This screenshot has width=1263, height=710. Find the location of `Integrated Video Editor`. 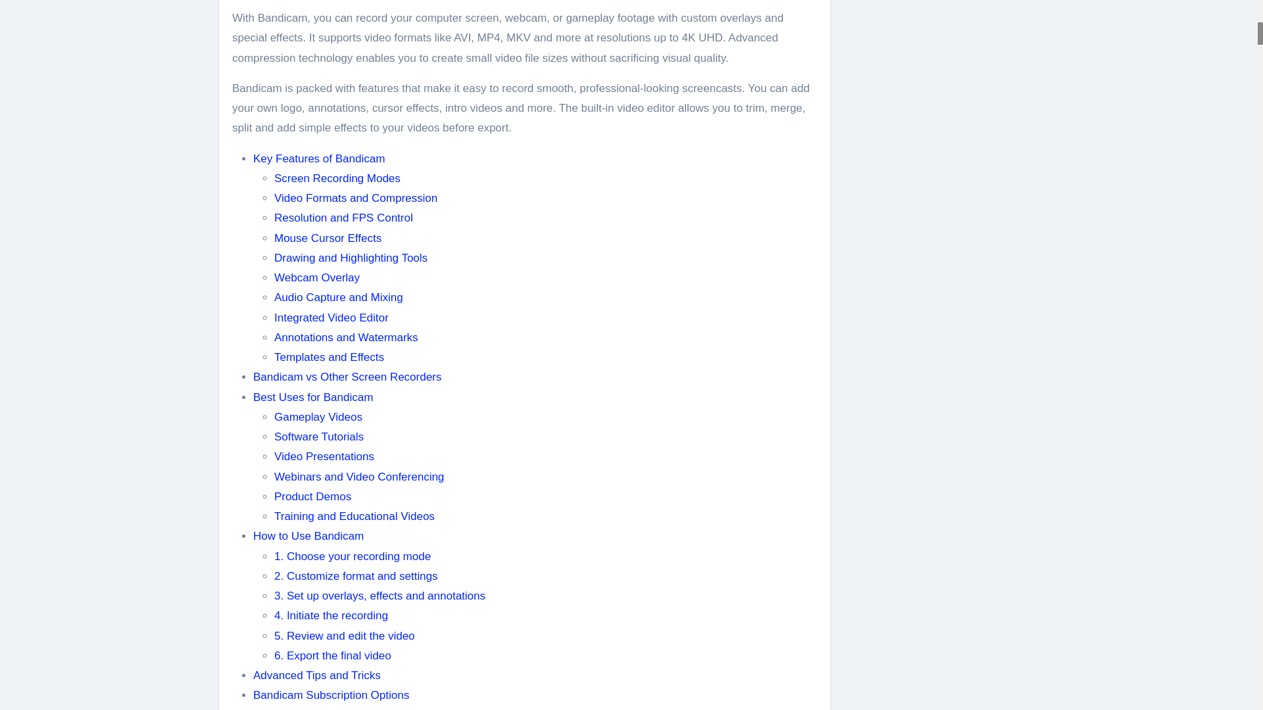

Integrated Video Editor is located at coordinates (332, 318).